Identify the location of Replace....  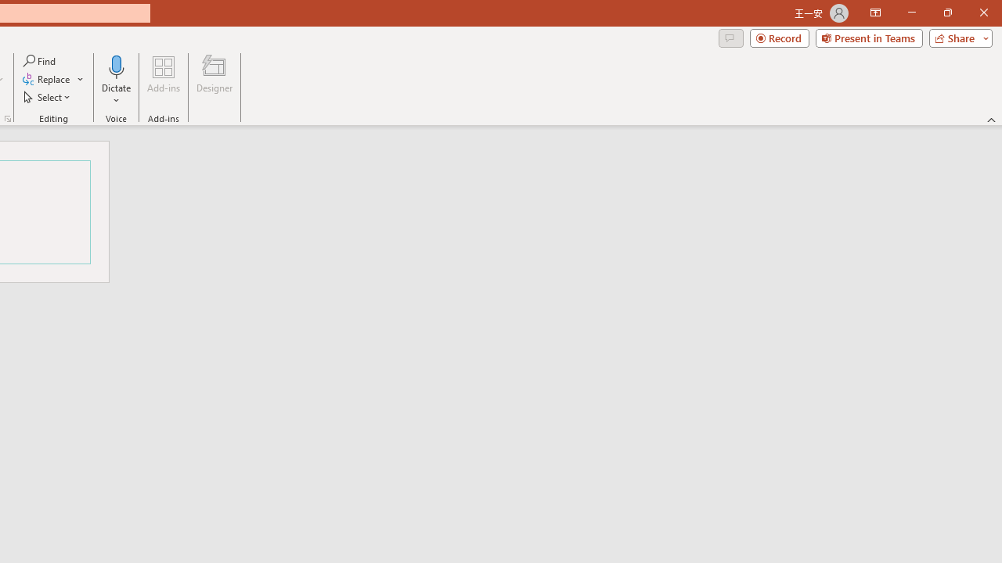
(53, 80).